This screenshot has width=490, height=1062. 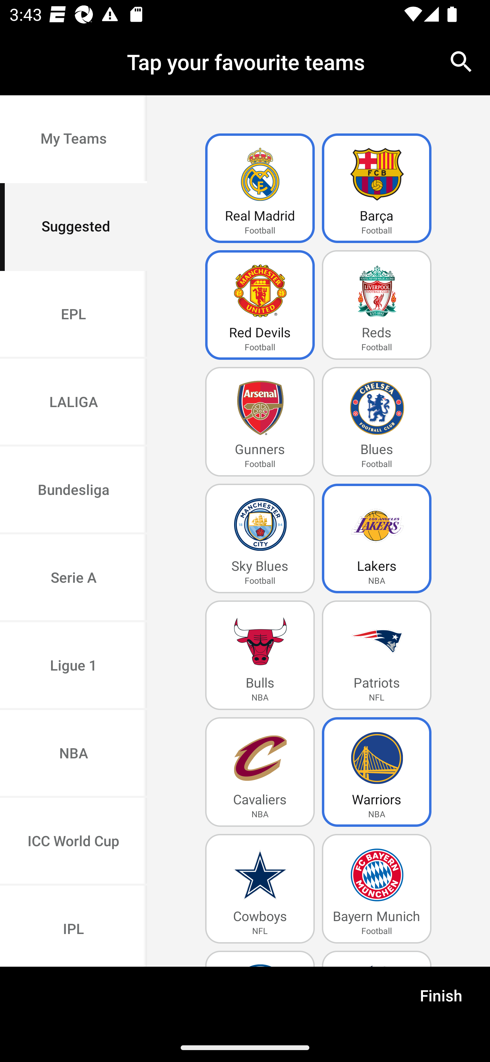 I want to click on Finish Finish and Close, so click(x=441, y=1000).